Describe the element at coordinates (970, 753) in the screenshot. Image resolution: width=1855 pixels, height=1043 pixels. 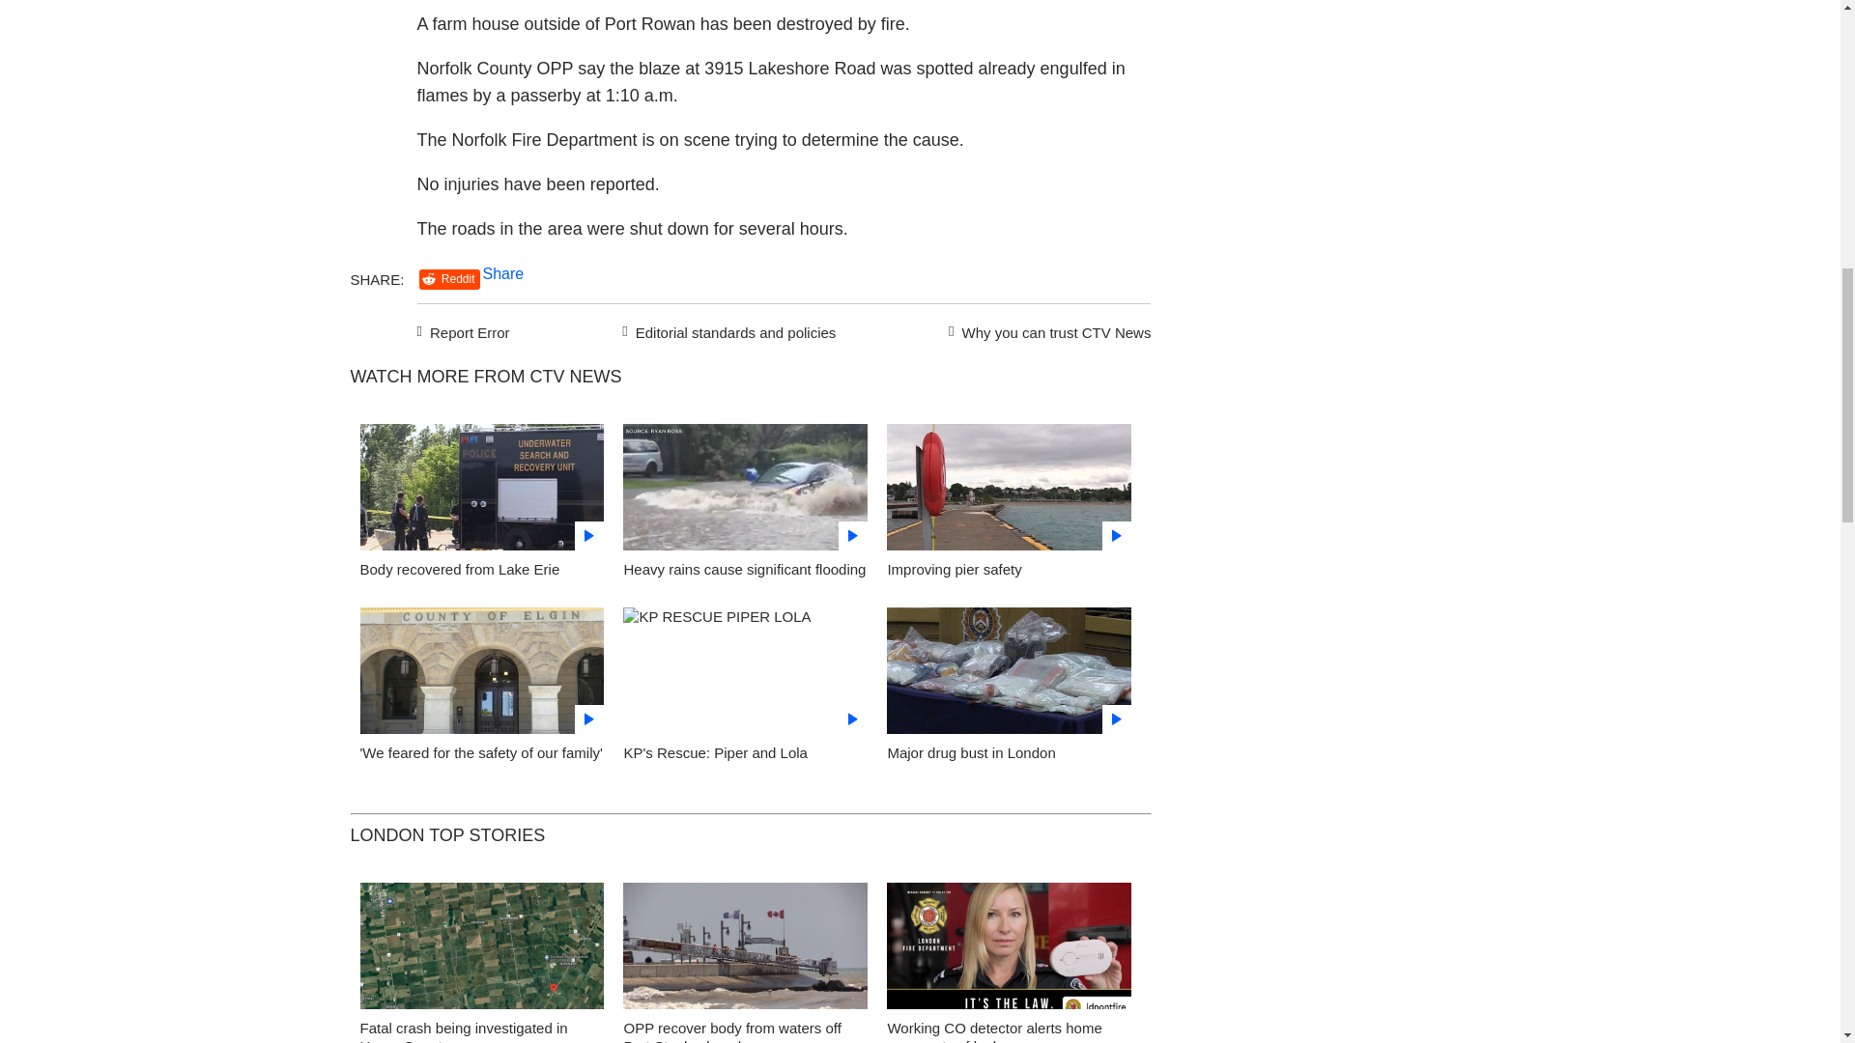
I see `Major drug bust in London` at that location.